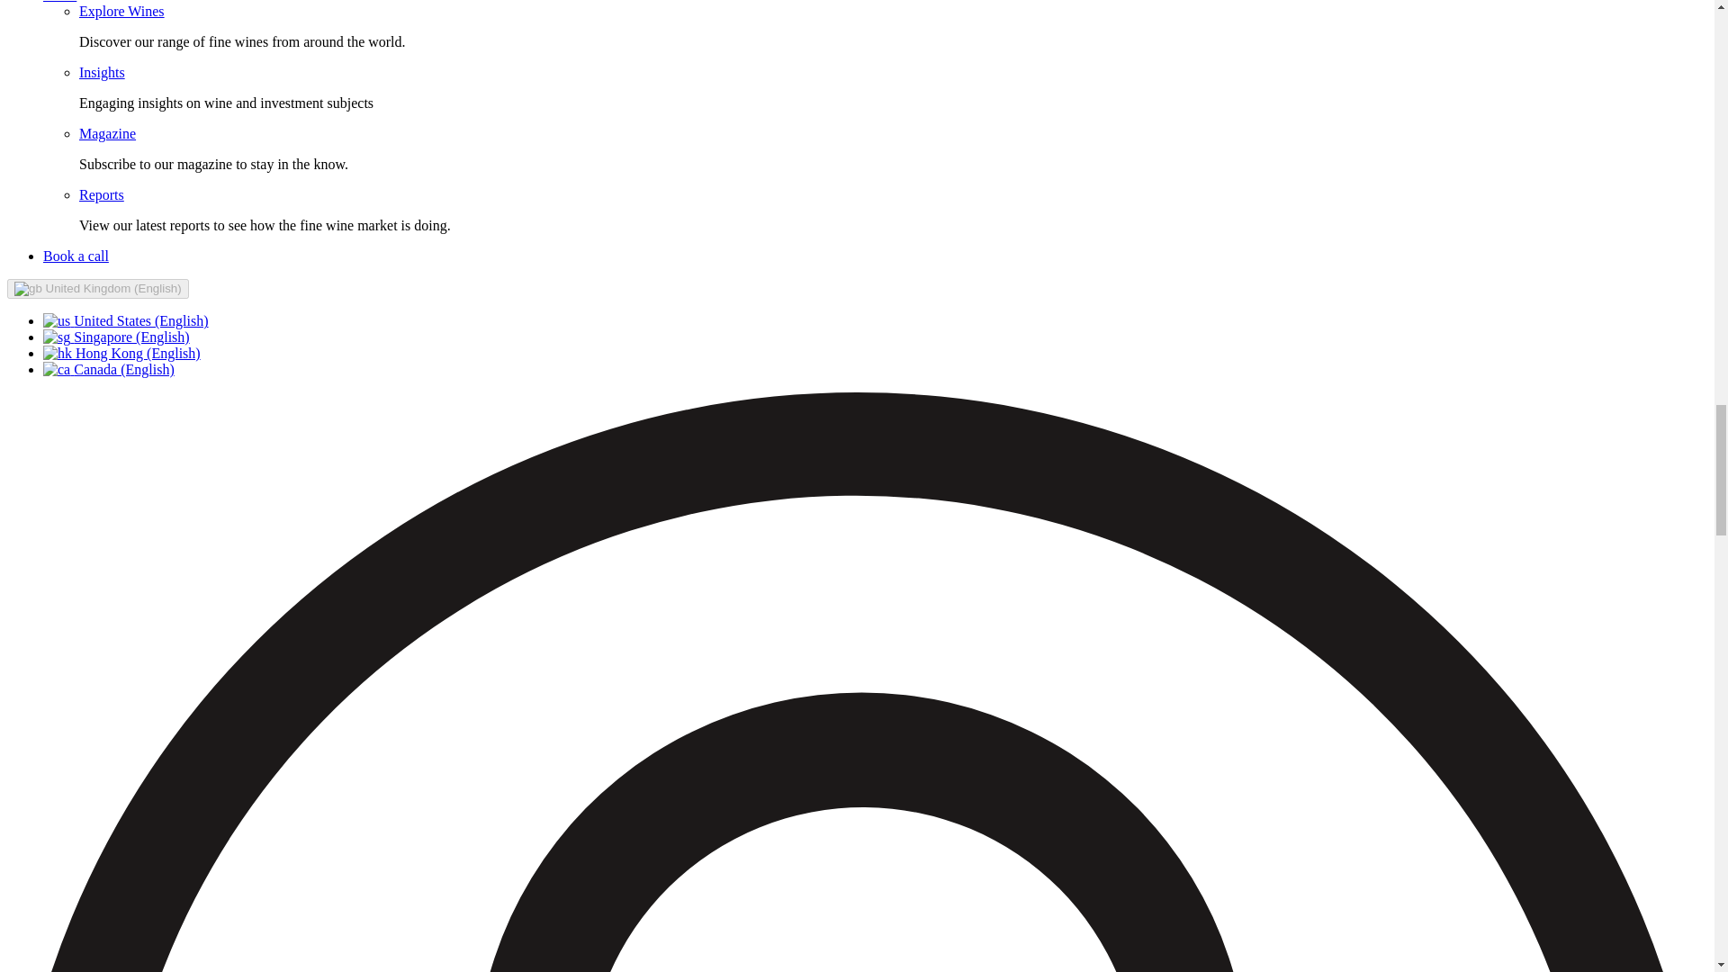  I want to click on Learn, so click(59, 2).